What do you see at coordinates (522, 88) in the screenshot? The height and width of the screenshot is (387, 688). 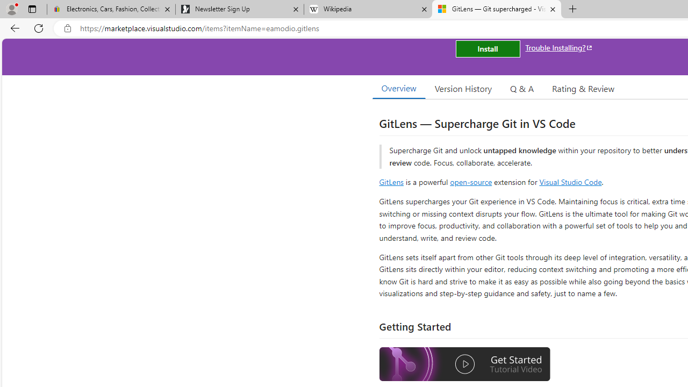 I see `Q & A` at bounding box center [522, 88].